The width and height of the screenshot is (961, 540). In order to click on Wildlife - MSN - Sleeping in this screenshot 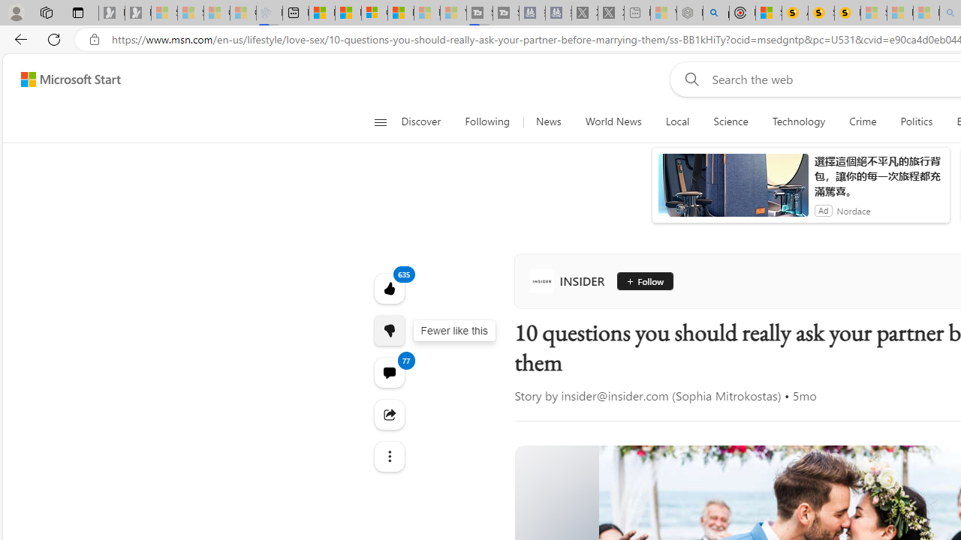, I will do `click(664, 13)`.